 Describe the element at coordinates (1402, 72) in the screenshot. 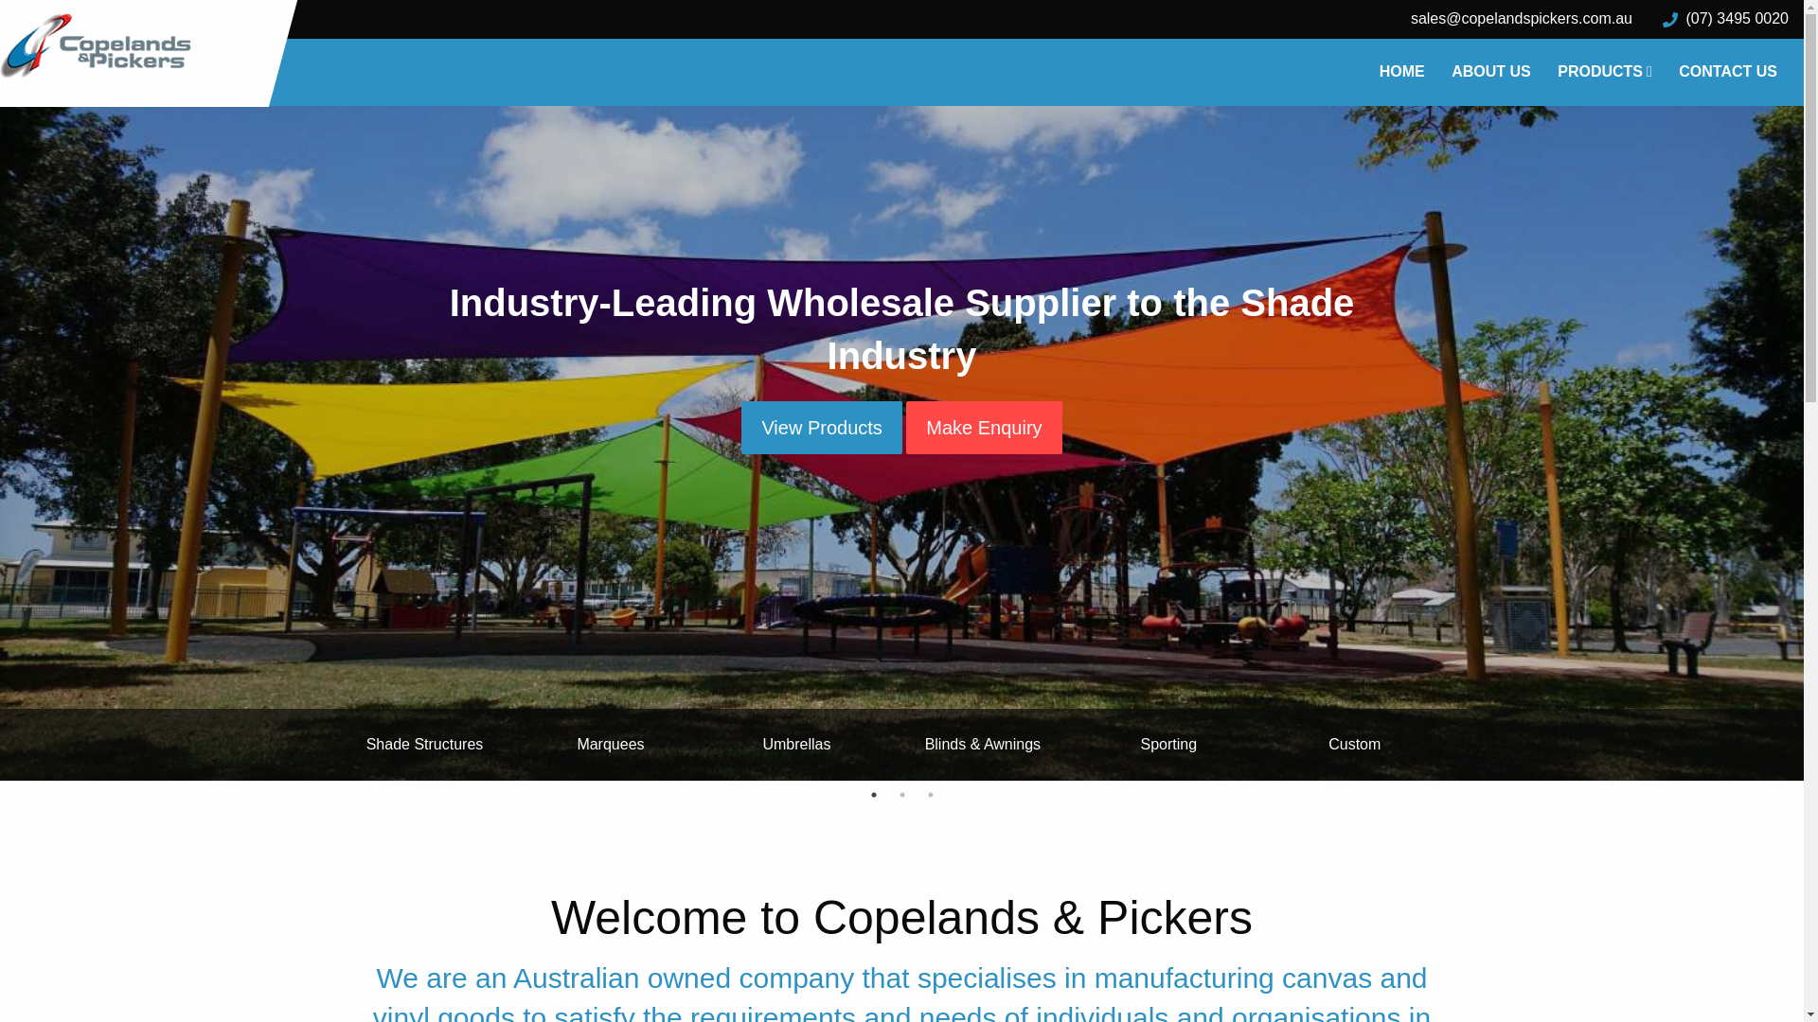

I see `HOME` at that location.